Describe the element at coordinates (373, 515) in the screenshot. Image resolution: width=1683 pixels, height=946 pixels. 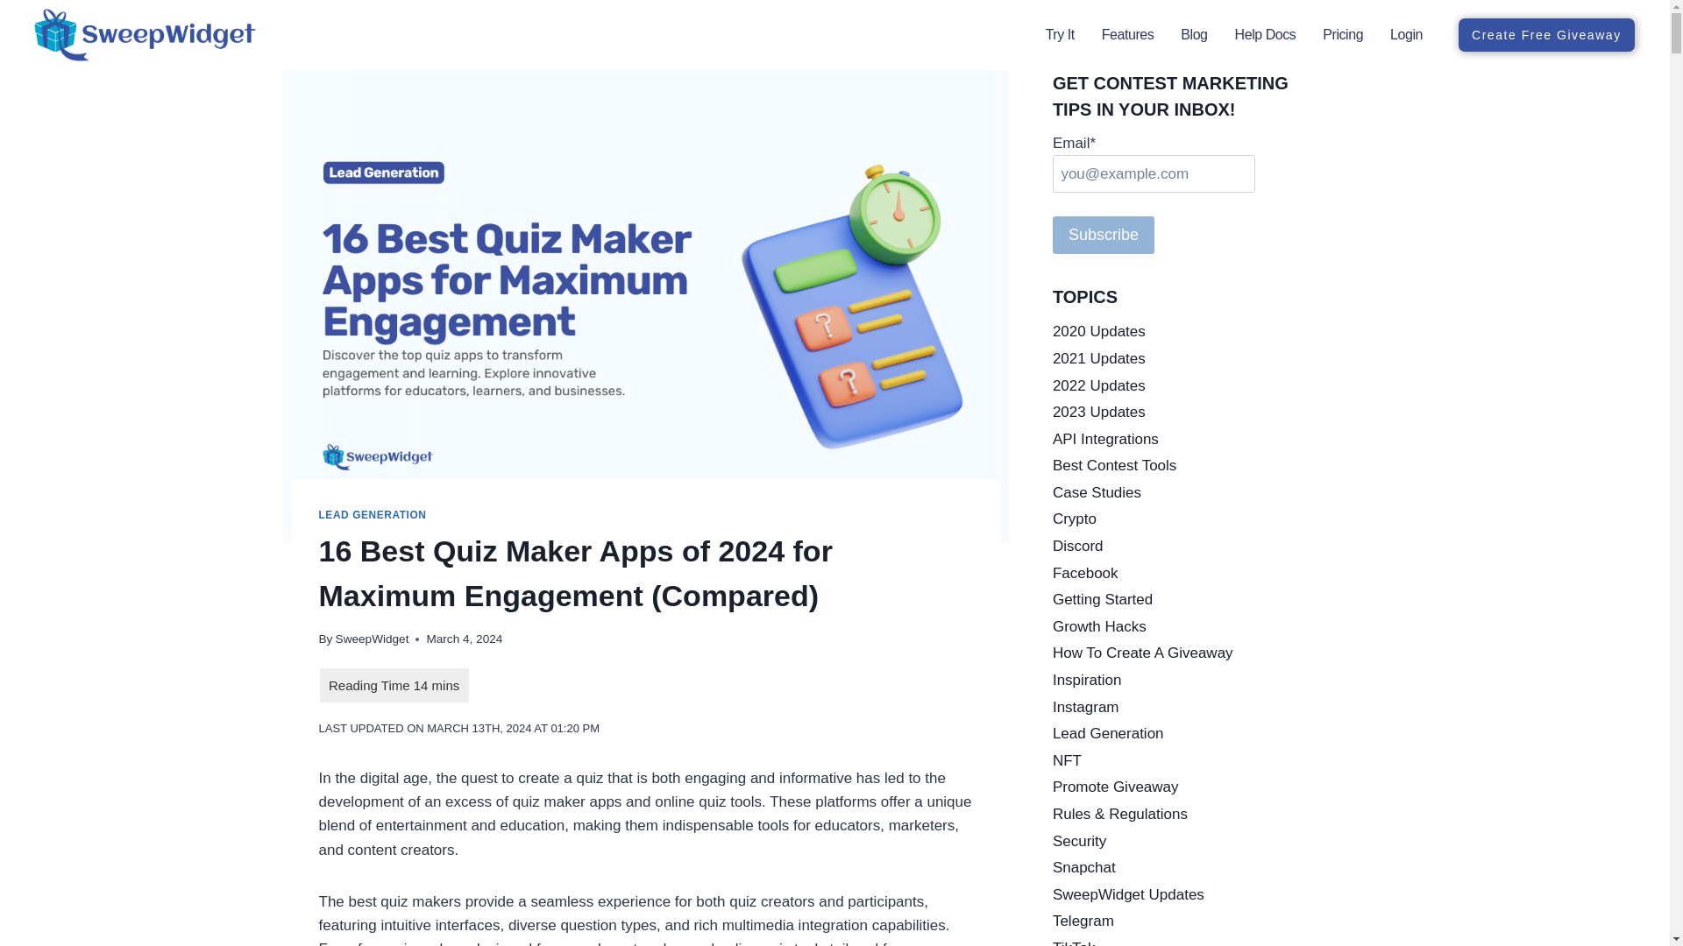
I see `LEAD GENERATION` at that location.